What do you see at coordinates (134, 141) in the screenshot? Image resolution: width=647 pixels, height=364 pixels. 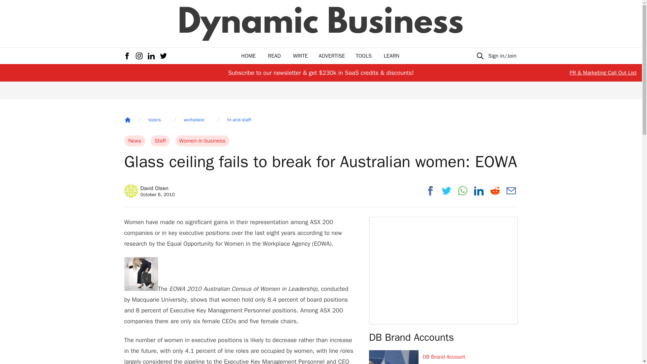 I see `Women in business` at bounding box center [134, 141].